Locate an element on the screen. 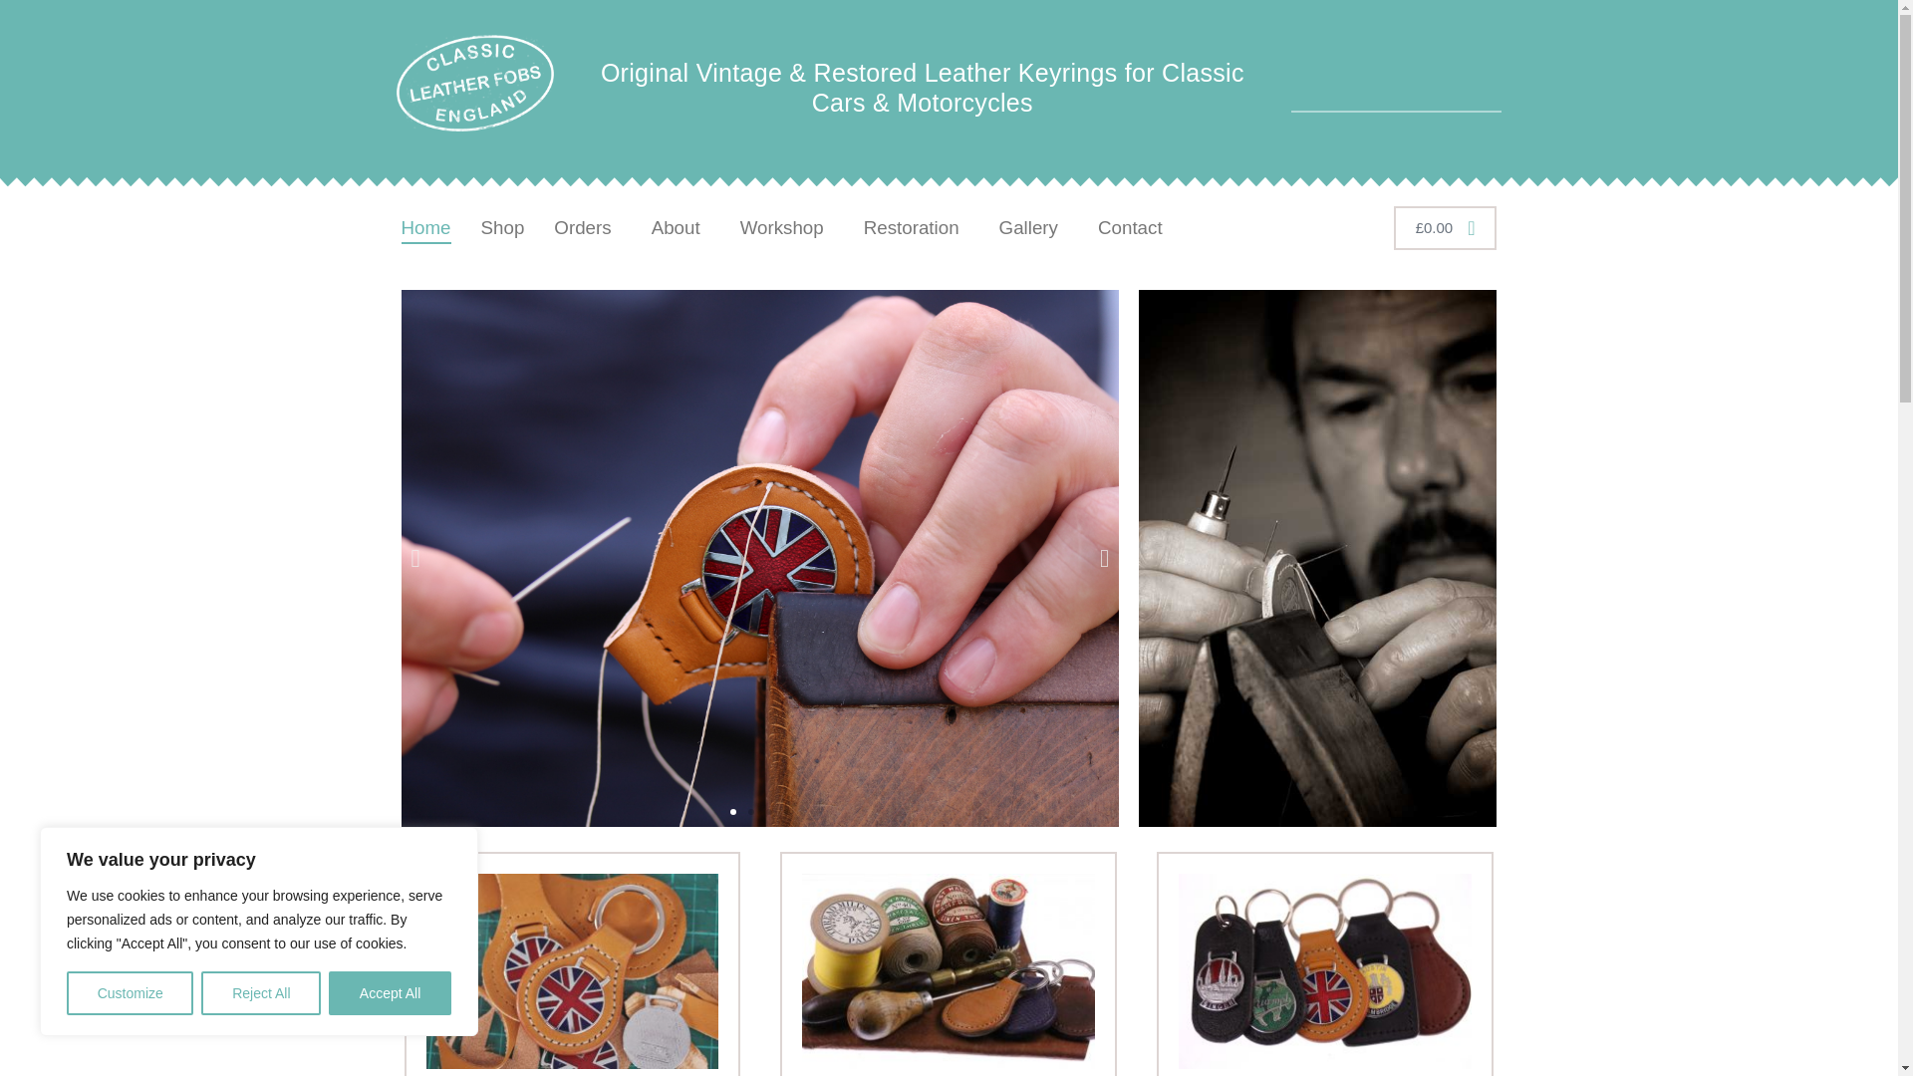  Gallery is located at coordinates (1032, 227).